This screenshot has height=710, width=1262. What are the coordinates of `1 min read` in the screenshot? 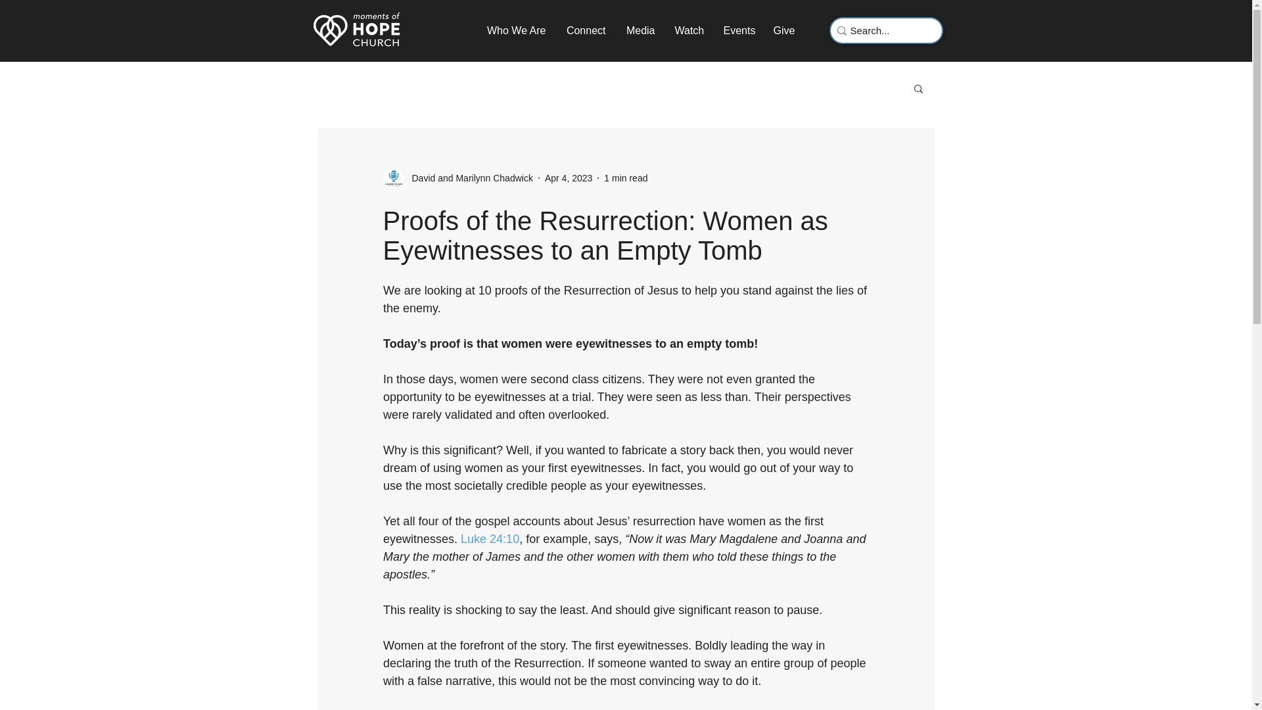 It's located at (626, 177).